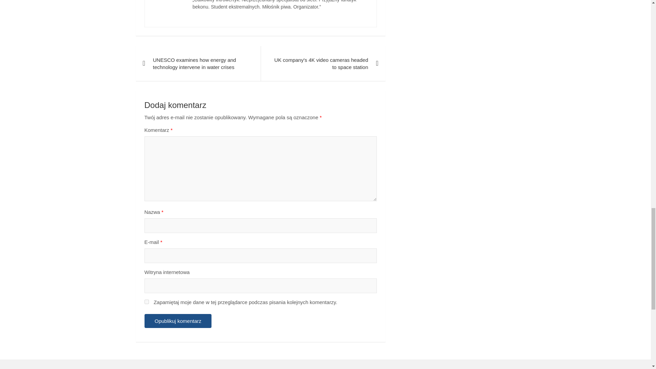 This screenshot has width=656, height=369. What do you see at coordinates (178, 321) in the screenshot?
I see `Opublikuj komentarz` at bounding box center [178, 321].